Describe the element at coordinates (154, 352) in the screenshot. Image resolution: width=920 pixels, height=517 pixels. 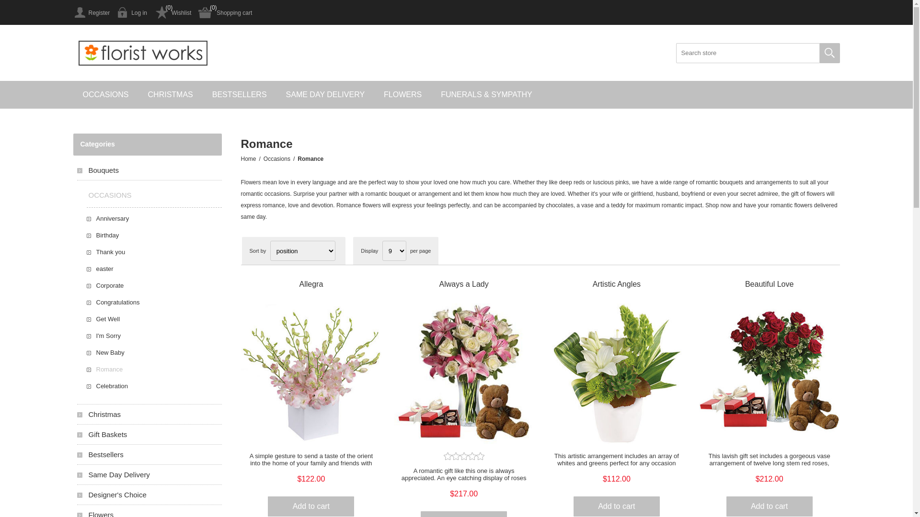
I see `New Baby` at that location.